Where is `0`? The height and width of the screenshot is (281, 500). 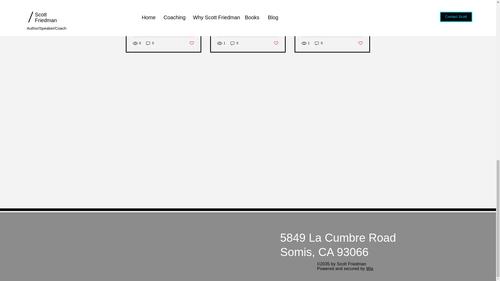
0 is located at coordinates (150, 43).